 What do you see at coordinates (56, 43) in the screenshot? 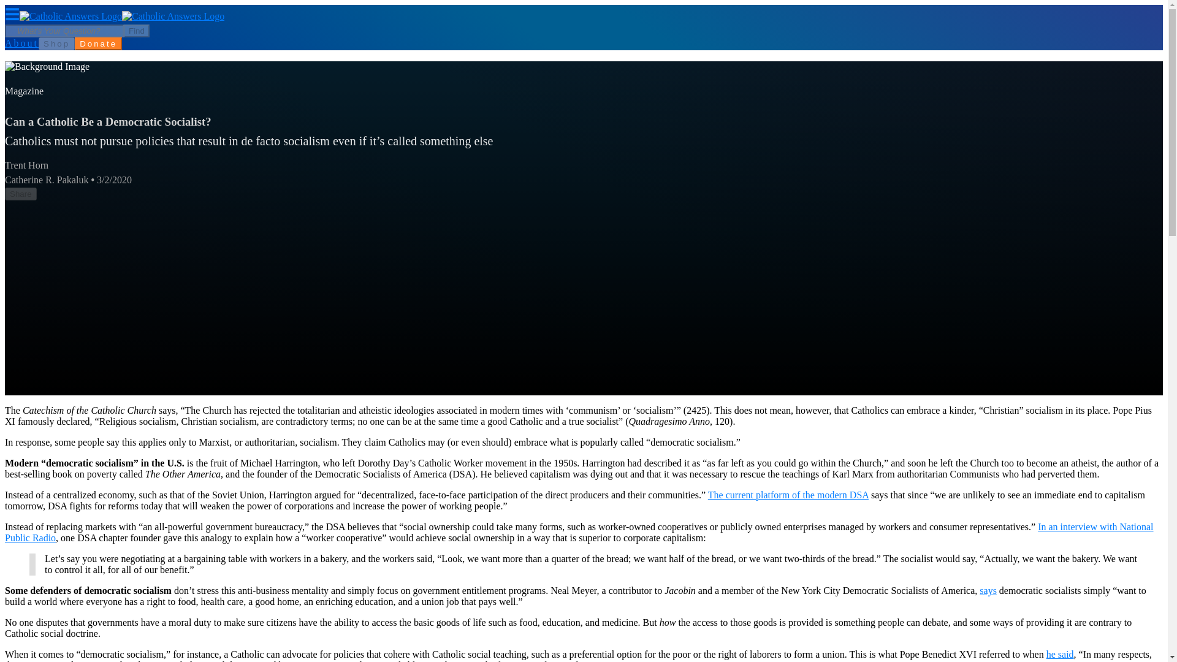
I see `Shop` at bounding box center [56, 43].